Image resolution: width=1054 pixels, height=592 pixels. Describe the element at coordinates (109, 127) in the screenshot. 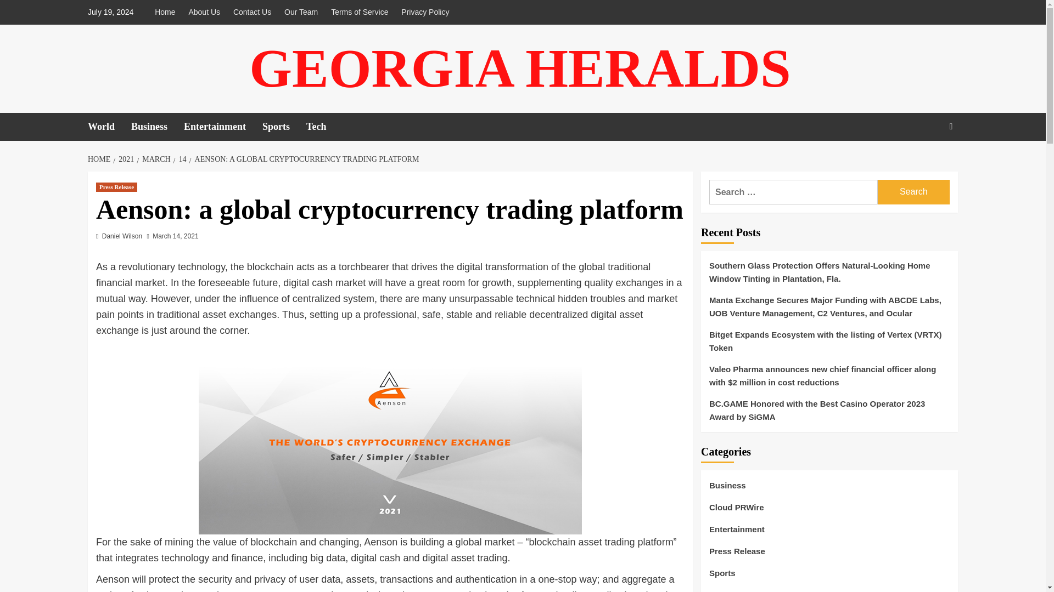

I see `World` at that location.